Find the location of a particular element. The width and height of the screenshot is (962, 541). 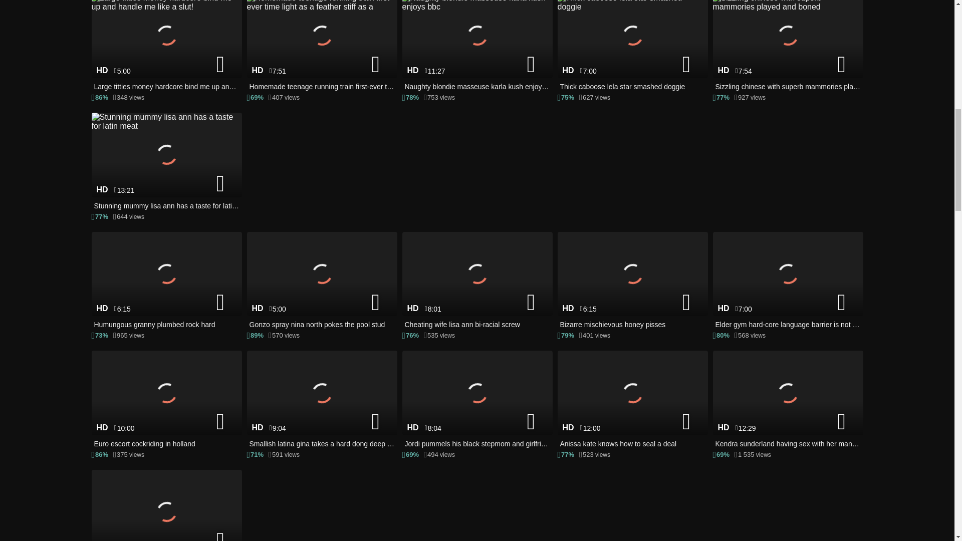

Sizzling chinese with superb mammories played and boned is located at coordinates (788, 46).